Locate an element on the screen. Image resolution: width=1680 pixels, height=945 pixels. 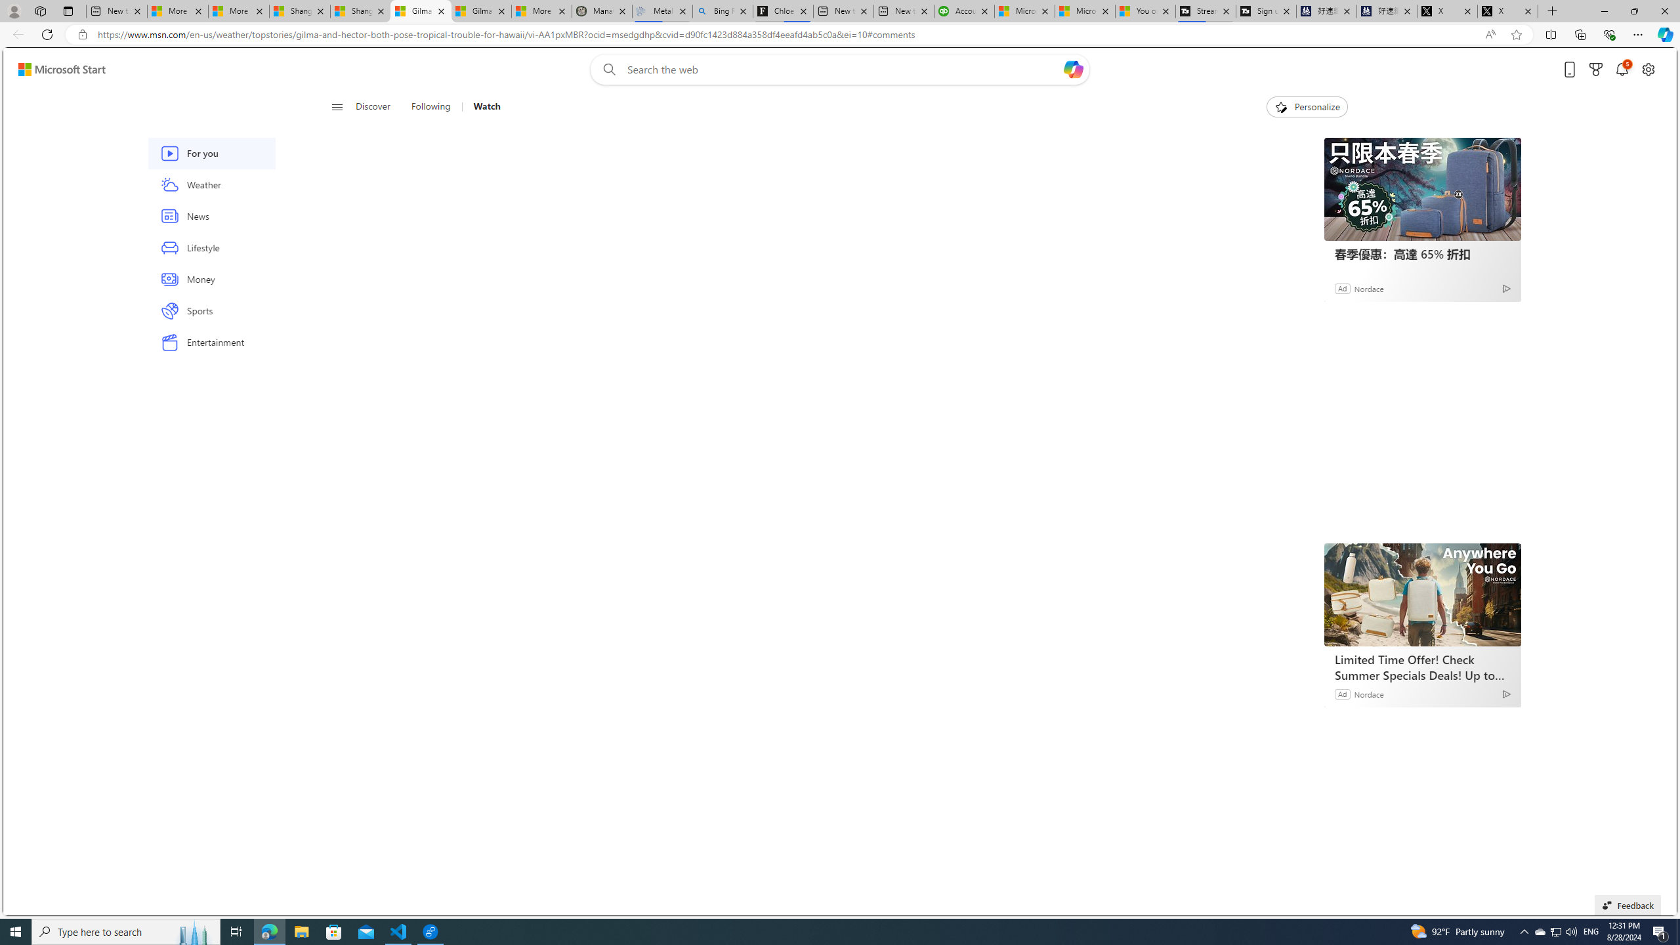
Web search is located at coordinates (607, 70).